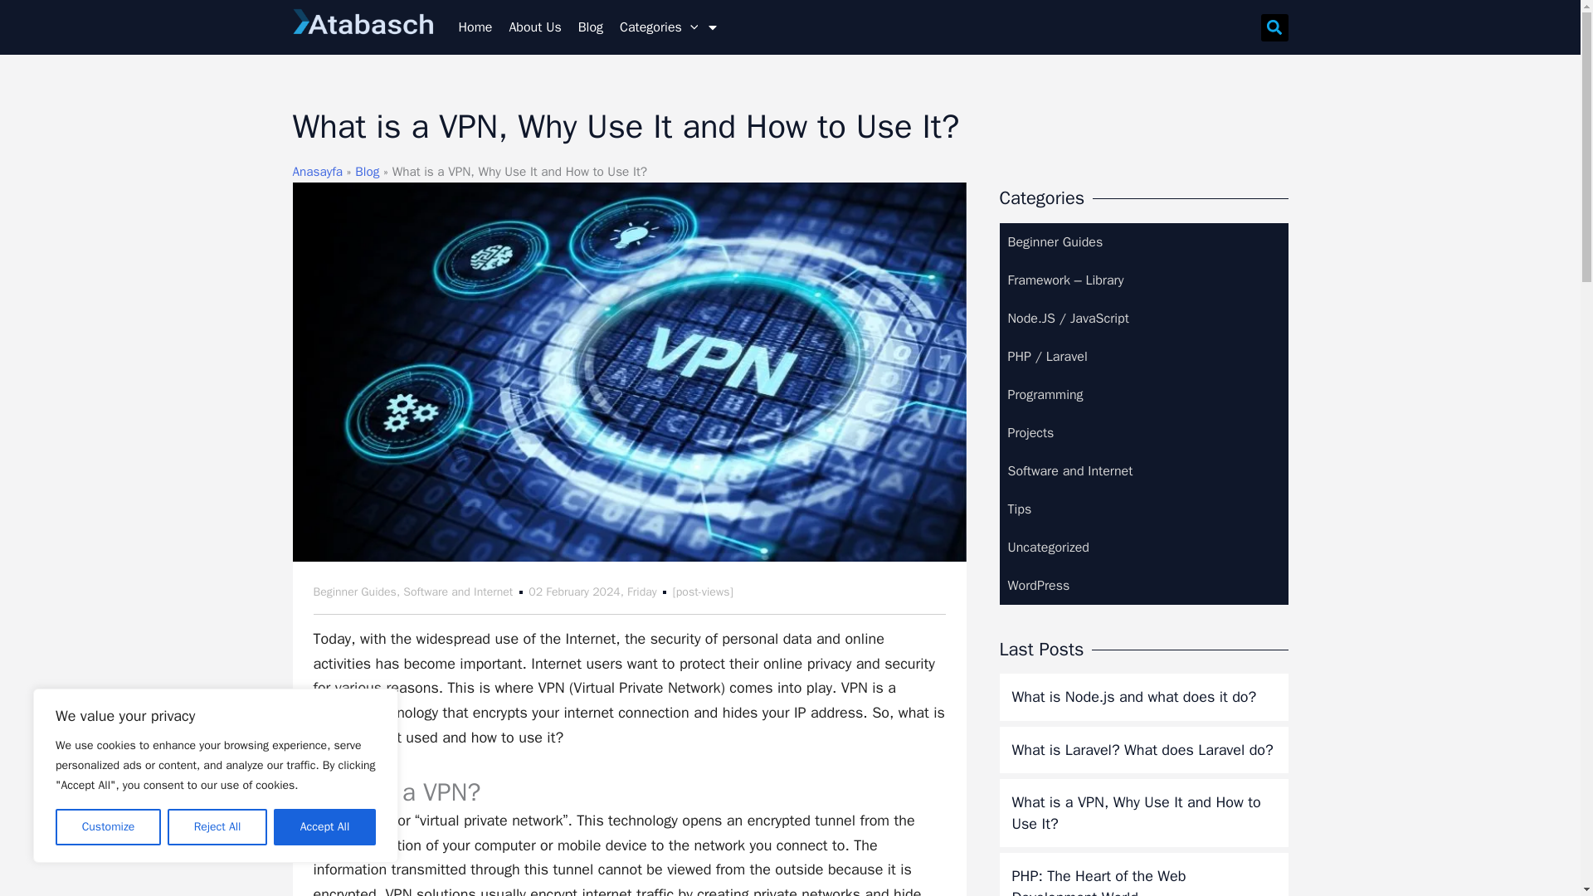  What do you see at coordinates (217, 827) in the screenshot?
I see `Reject All` at bounding box center [217, 827].